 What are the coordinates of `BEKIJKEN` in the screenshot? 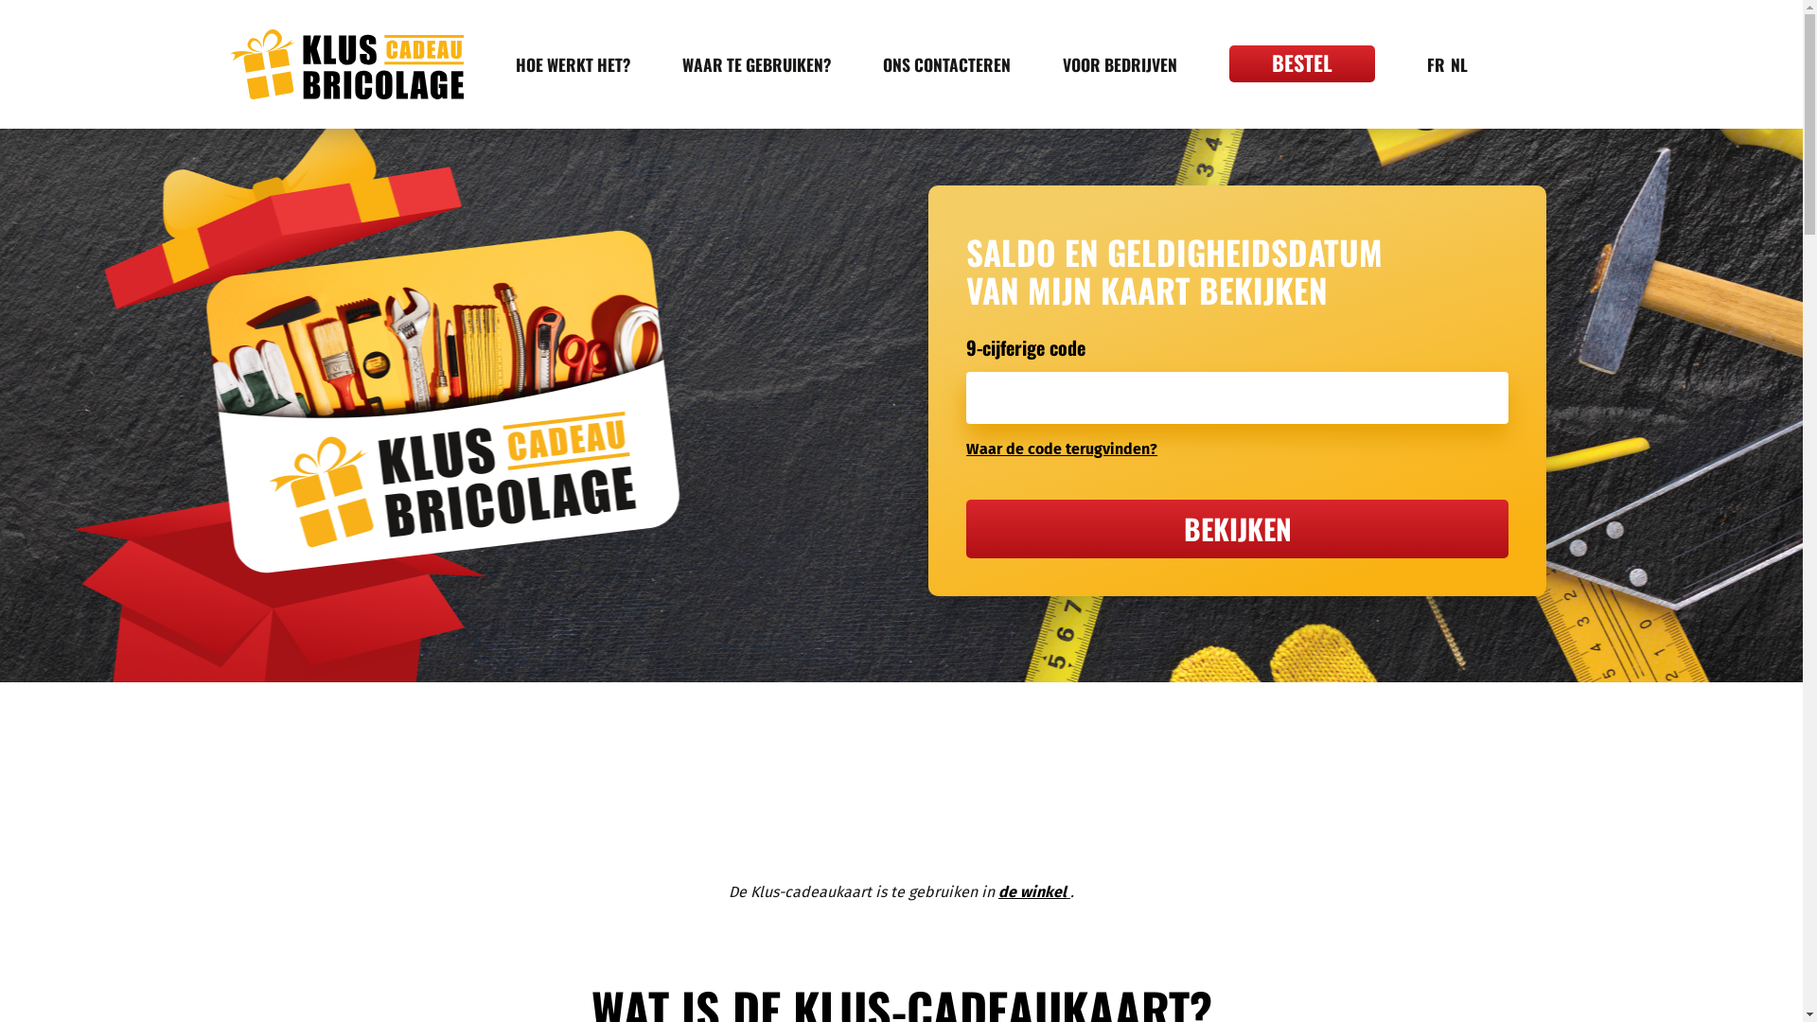 It's located at (1238, 529).